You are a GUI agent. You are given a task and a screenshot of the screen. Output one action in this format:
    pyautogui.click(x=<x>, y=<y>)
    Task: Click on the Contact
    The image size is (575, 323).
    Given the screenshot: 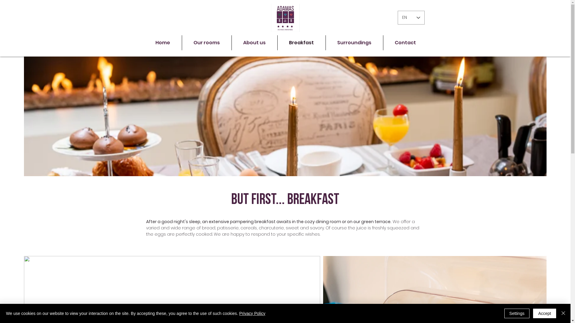 What is the action you would take?
    pyautogui.click(x=405, y=43)
    